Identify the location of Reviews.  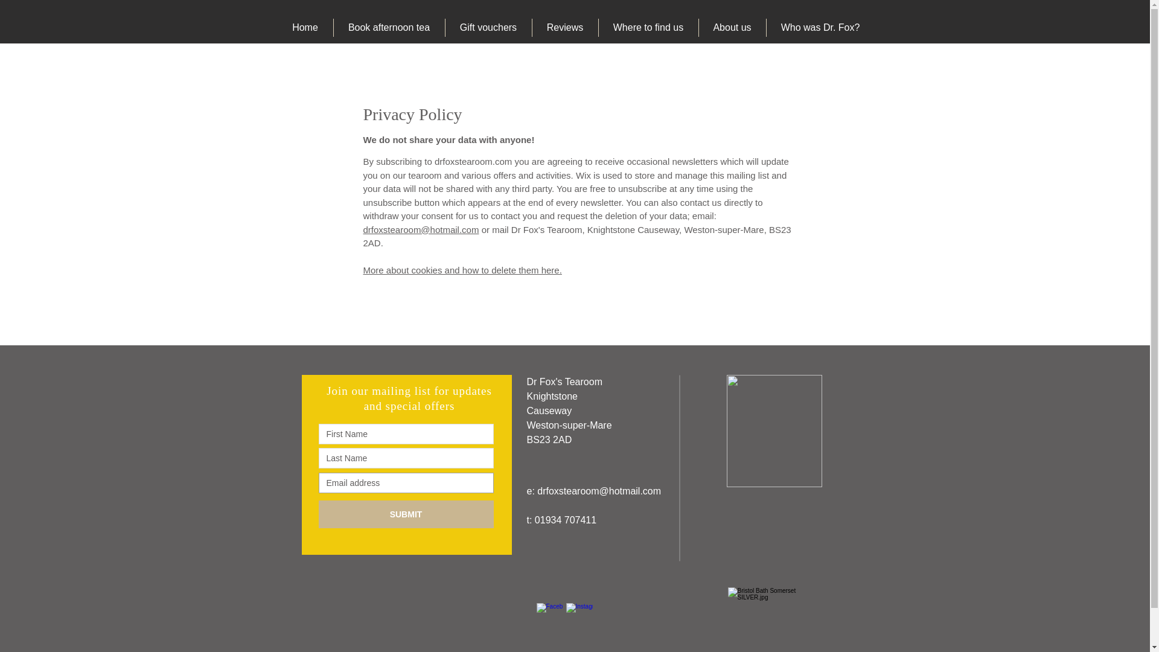
(564, 28).